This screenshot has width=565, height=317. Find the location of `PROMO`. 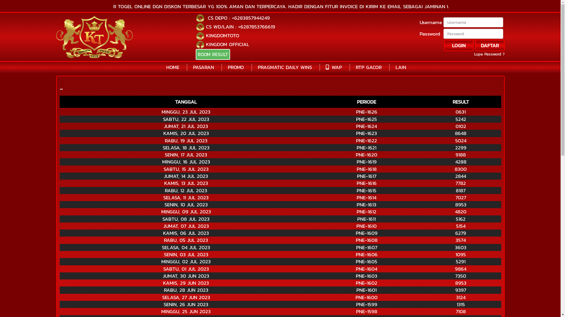

PROMO is located at coordinates (236, 67).